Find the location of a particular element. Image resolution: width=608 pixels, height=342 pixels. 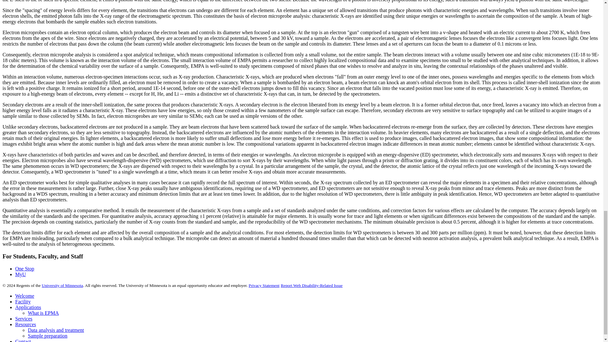

Privacy Statement is located at coordinates (264, 286).